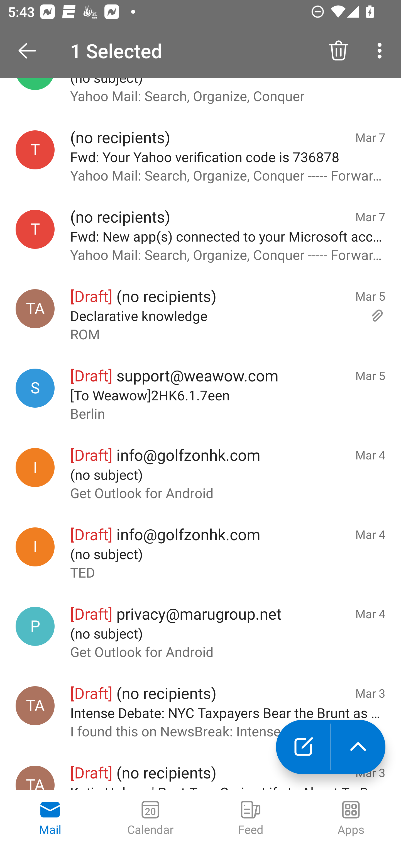 The width and height of the screenshot is (401, 847). What do you see at coordinates (382, 51) in the screenshot?
I see `More options` at bounding box center [382, 51].